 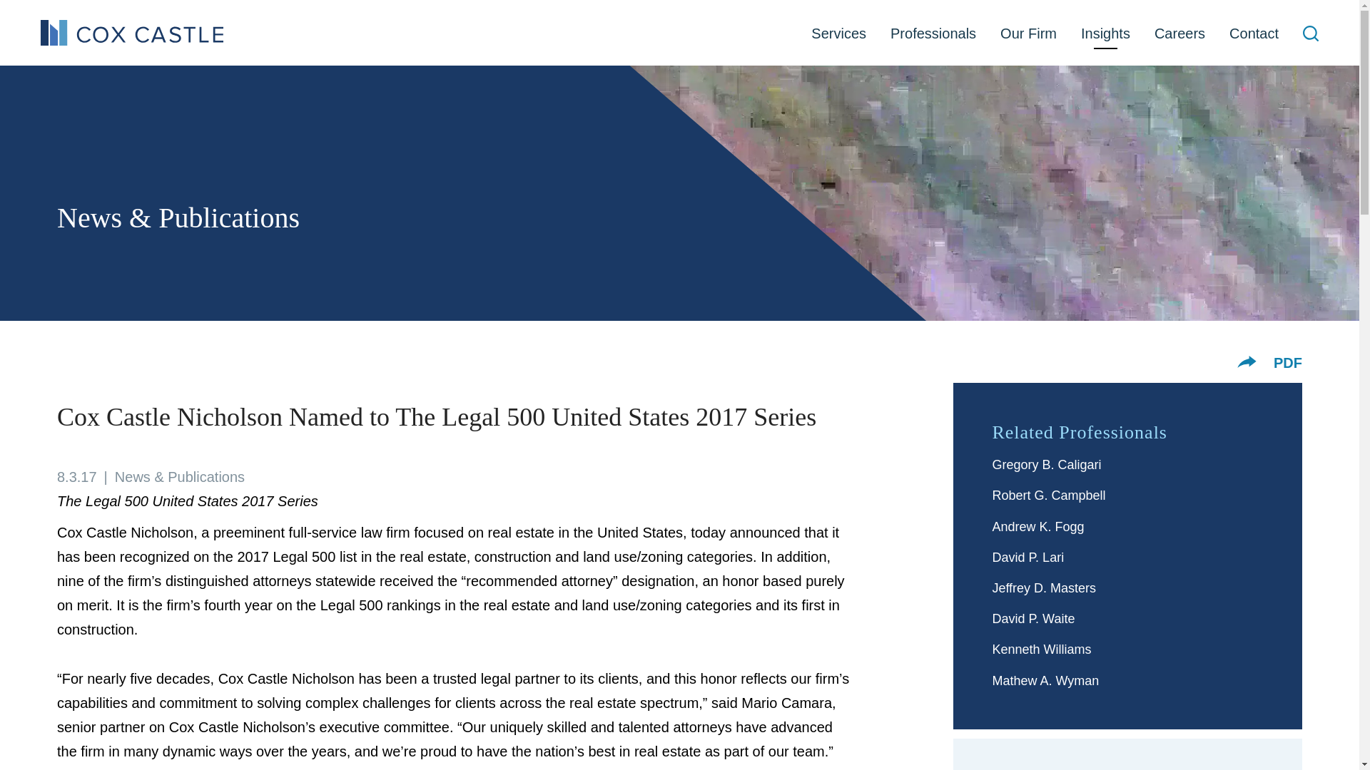 I want to click on Share, so click(x=1246, y=361).